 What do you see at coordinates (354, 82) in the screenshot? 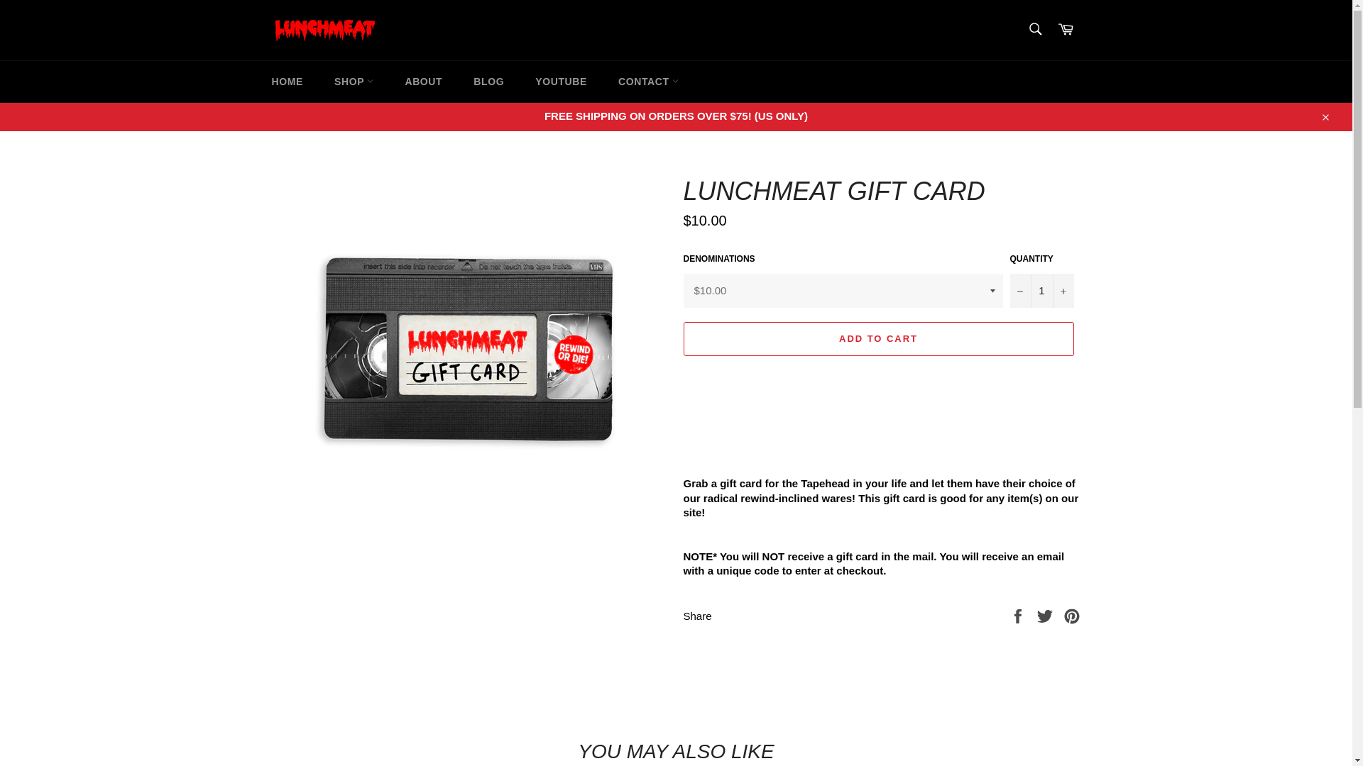
I see `SHOP` at bounding box center [354, 82].